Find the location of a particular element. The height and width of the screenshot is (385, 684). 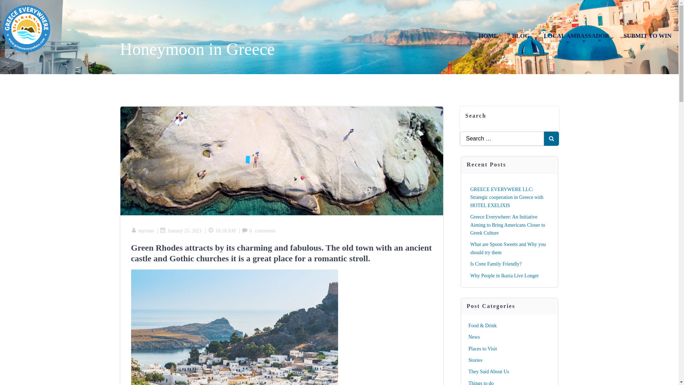

Places to Visit is located at coordinates (483, 349).